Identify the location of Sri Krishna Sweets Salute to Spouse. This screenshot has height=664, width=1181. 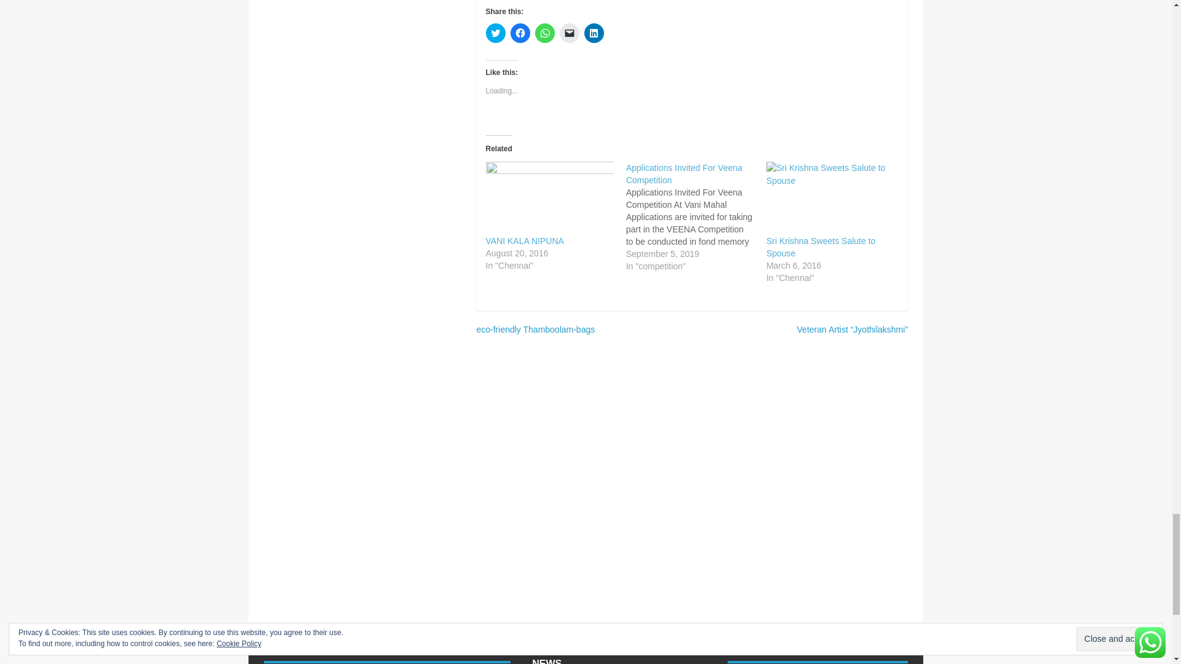
(830, 198).